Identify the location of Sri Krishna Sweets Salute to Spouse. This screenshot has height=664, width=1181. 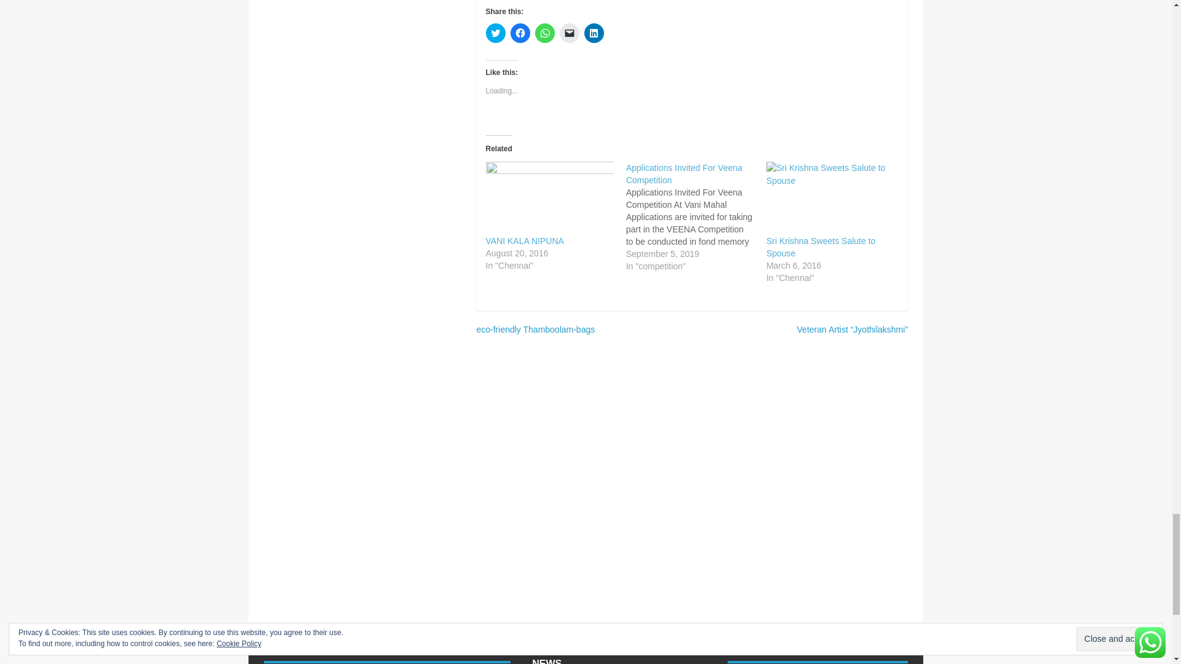
(830, 198).